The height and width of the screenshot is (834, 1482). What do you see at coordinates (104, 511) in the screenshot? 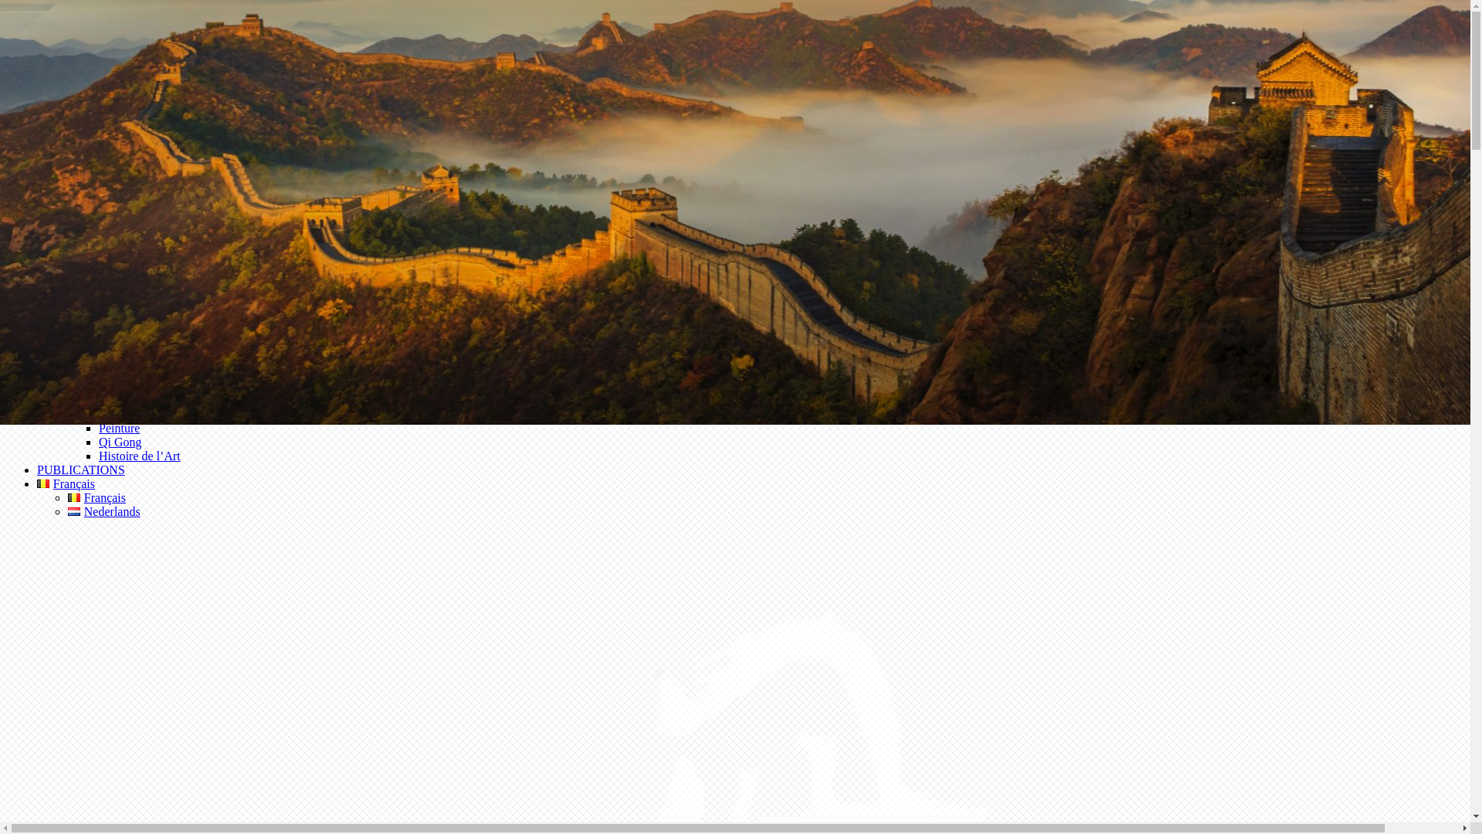
I see `Nederlands` at bounding box center [104, 511].